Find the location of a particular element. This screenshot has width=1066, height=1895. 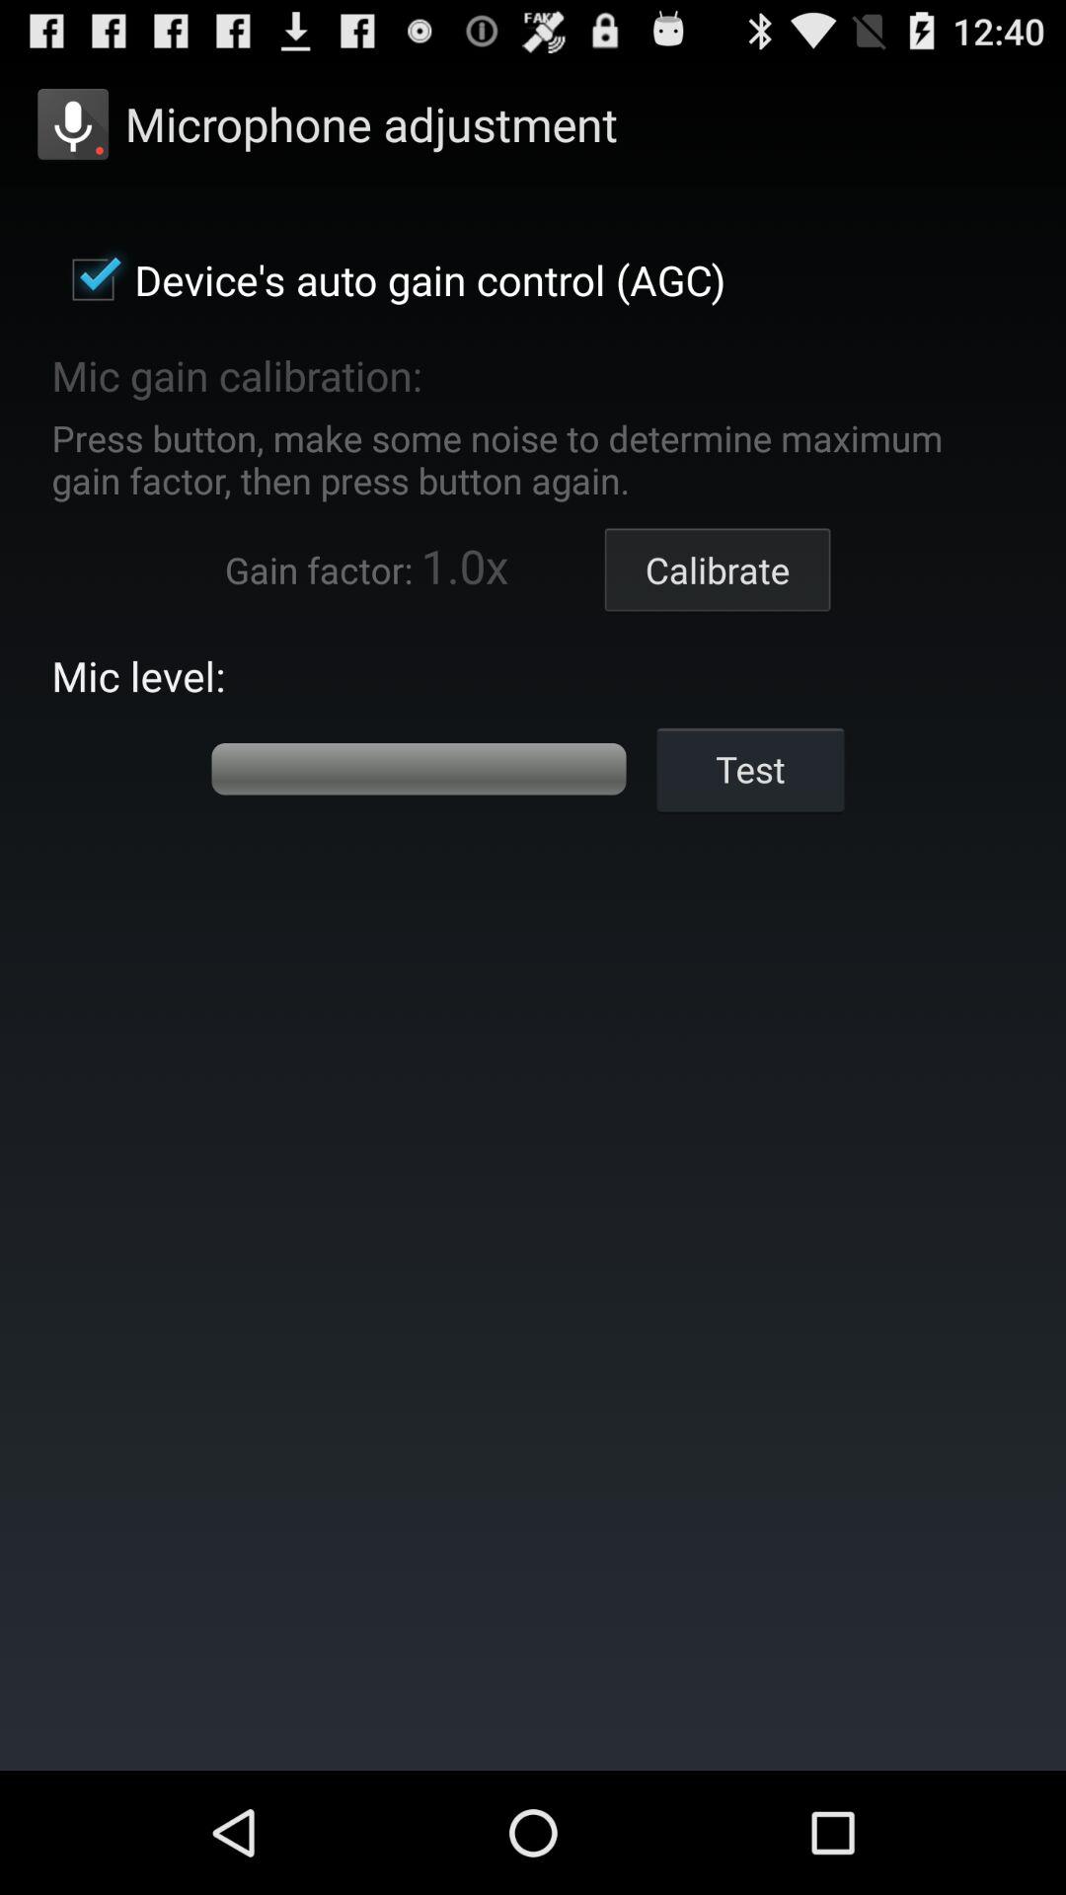

swipe until the calibrate item is located at coordinates (717, 570).